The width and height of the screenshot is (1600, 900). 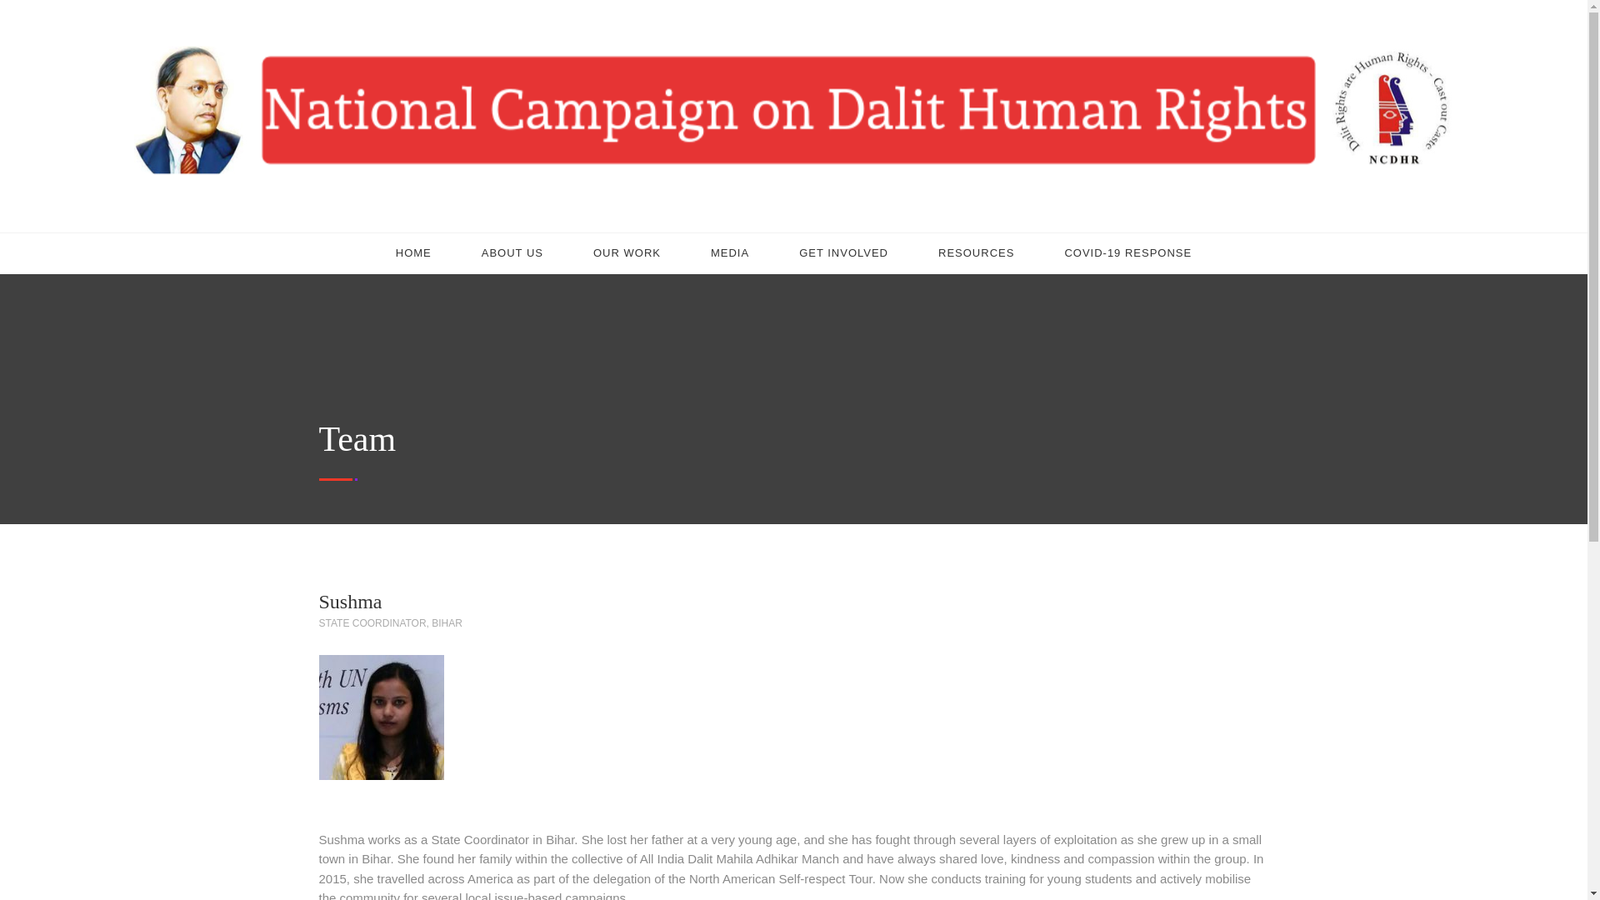 What do you see at coordinates (1127, 253) in the screenshot?
I see `COVID-19 RESPONSE` at bounding box center [1127, 253].